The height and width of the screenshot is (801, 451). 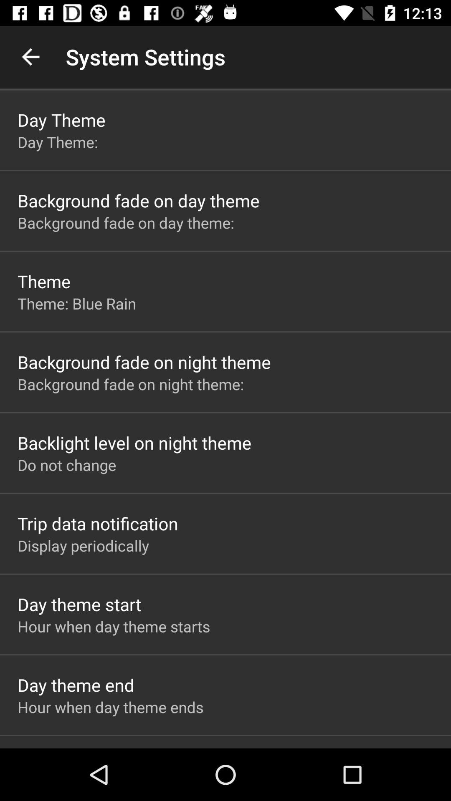 I want to click on turn on trip data notification, so click(x=98, y=523).